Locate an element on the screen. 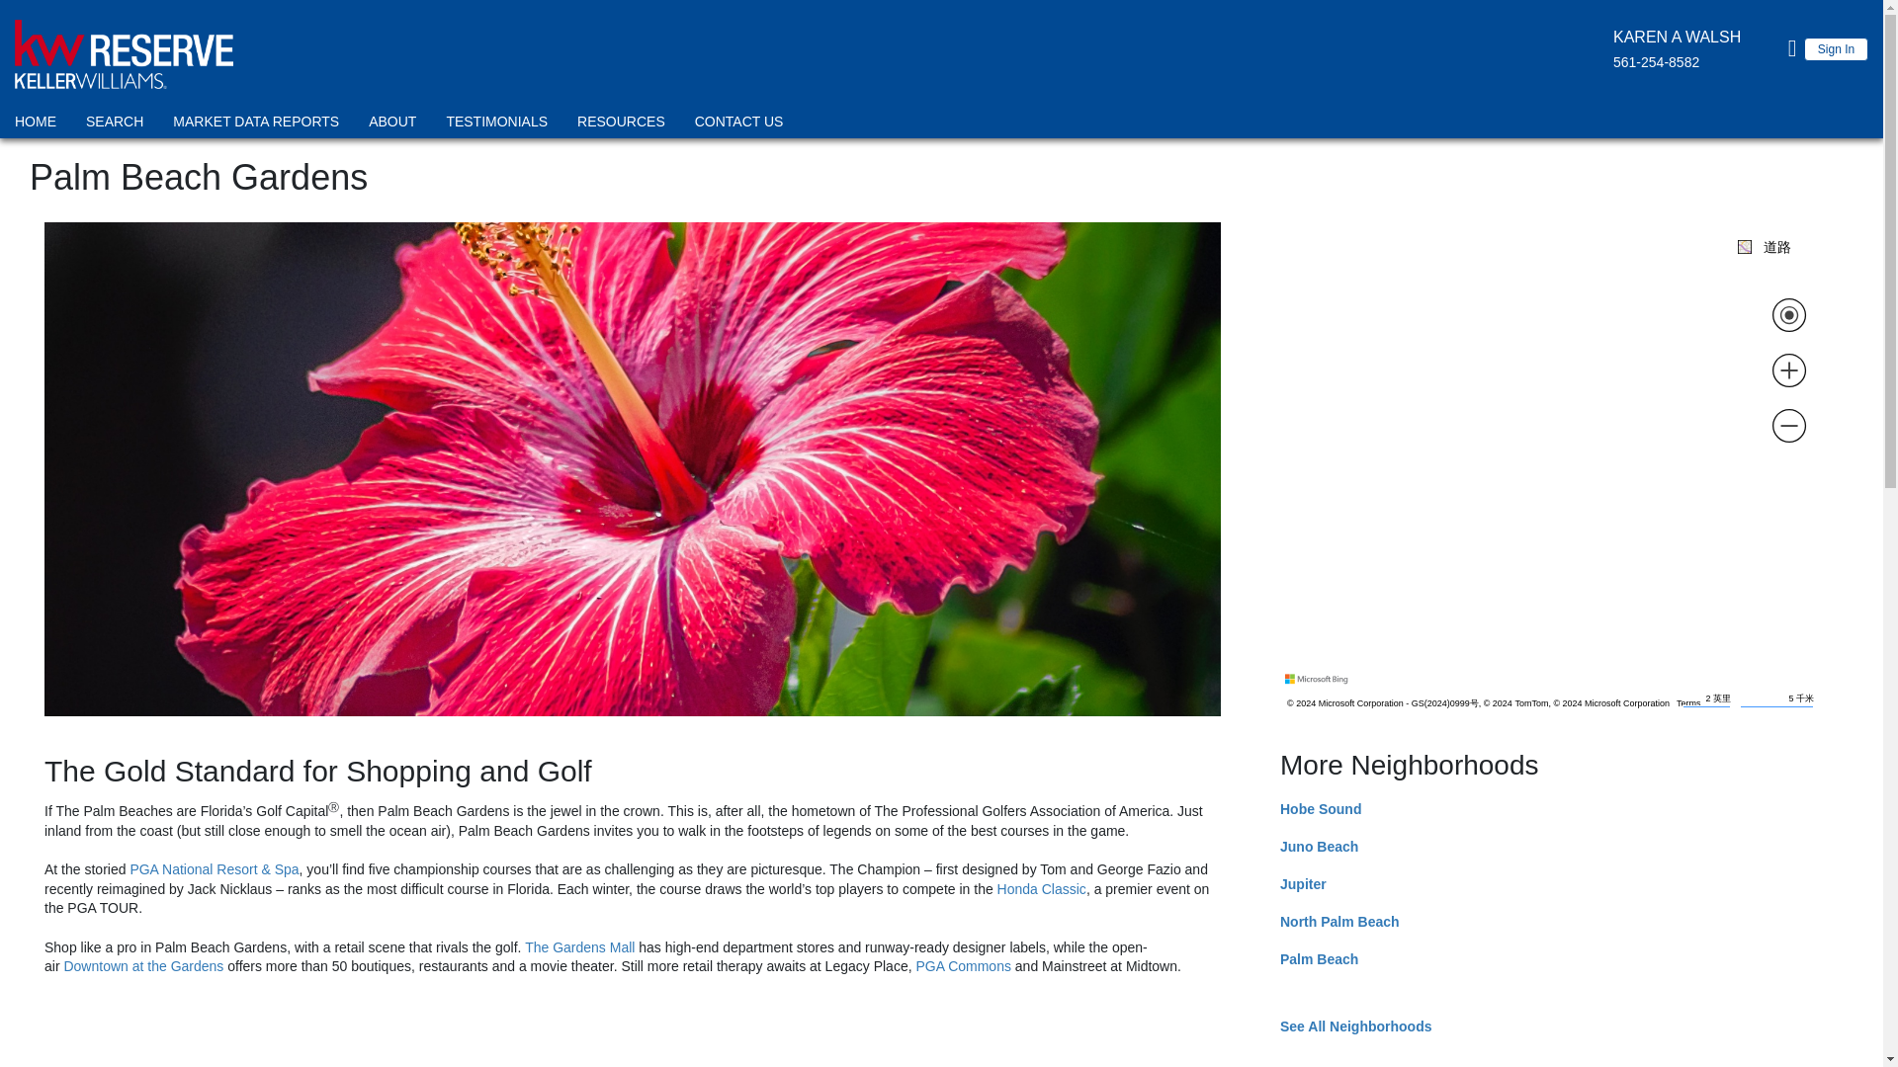 This screenshot has width=1898, height=1067. PGA Commons is located at coordinates (962, 966).